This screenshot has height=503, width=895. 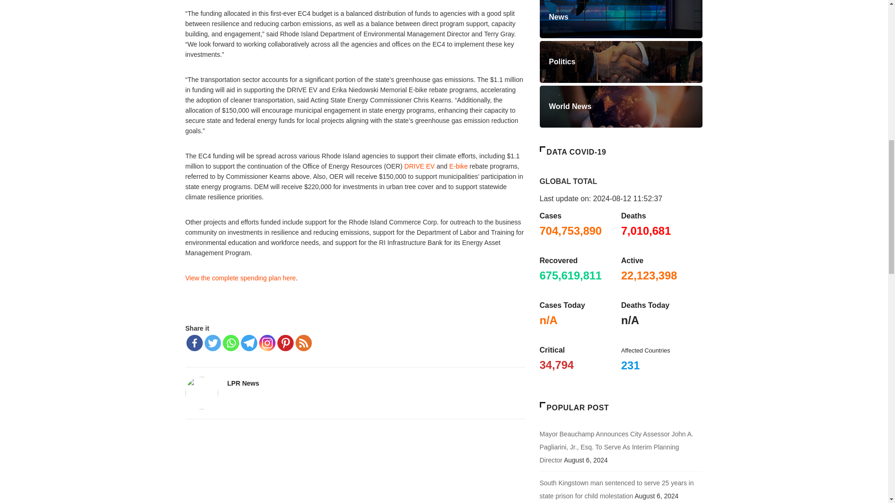 What do you see at coordinates (194, 343) in the screenshot?
I see `Facebook` at bounding box center [194, 343].